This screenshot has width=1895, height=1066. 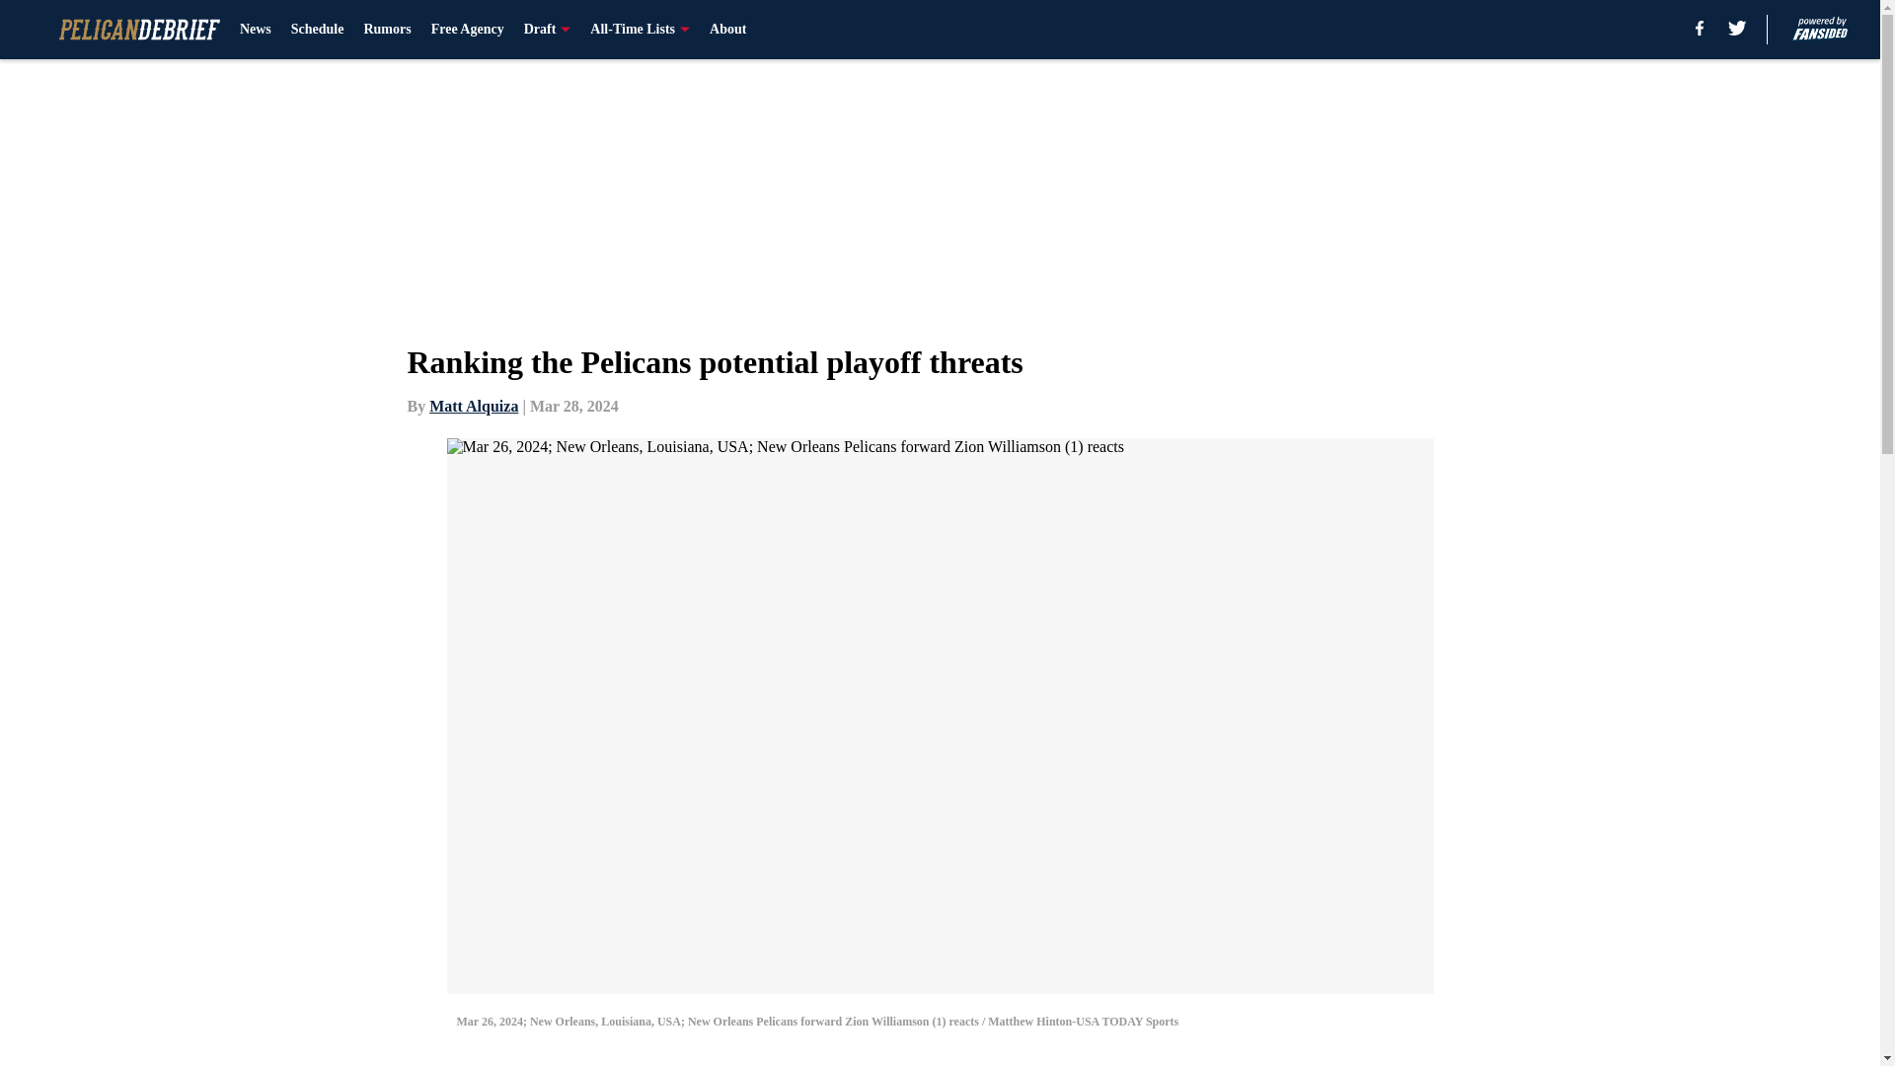 I want to click on News, so click(x=255, y=30).